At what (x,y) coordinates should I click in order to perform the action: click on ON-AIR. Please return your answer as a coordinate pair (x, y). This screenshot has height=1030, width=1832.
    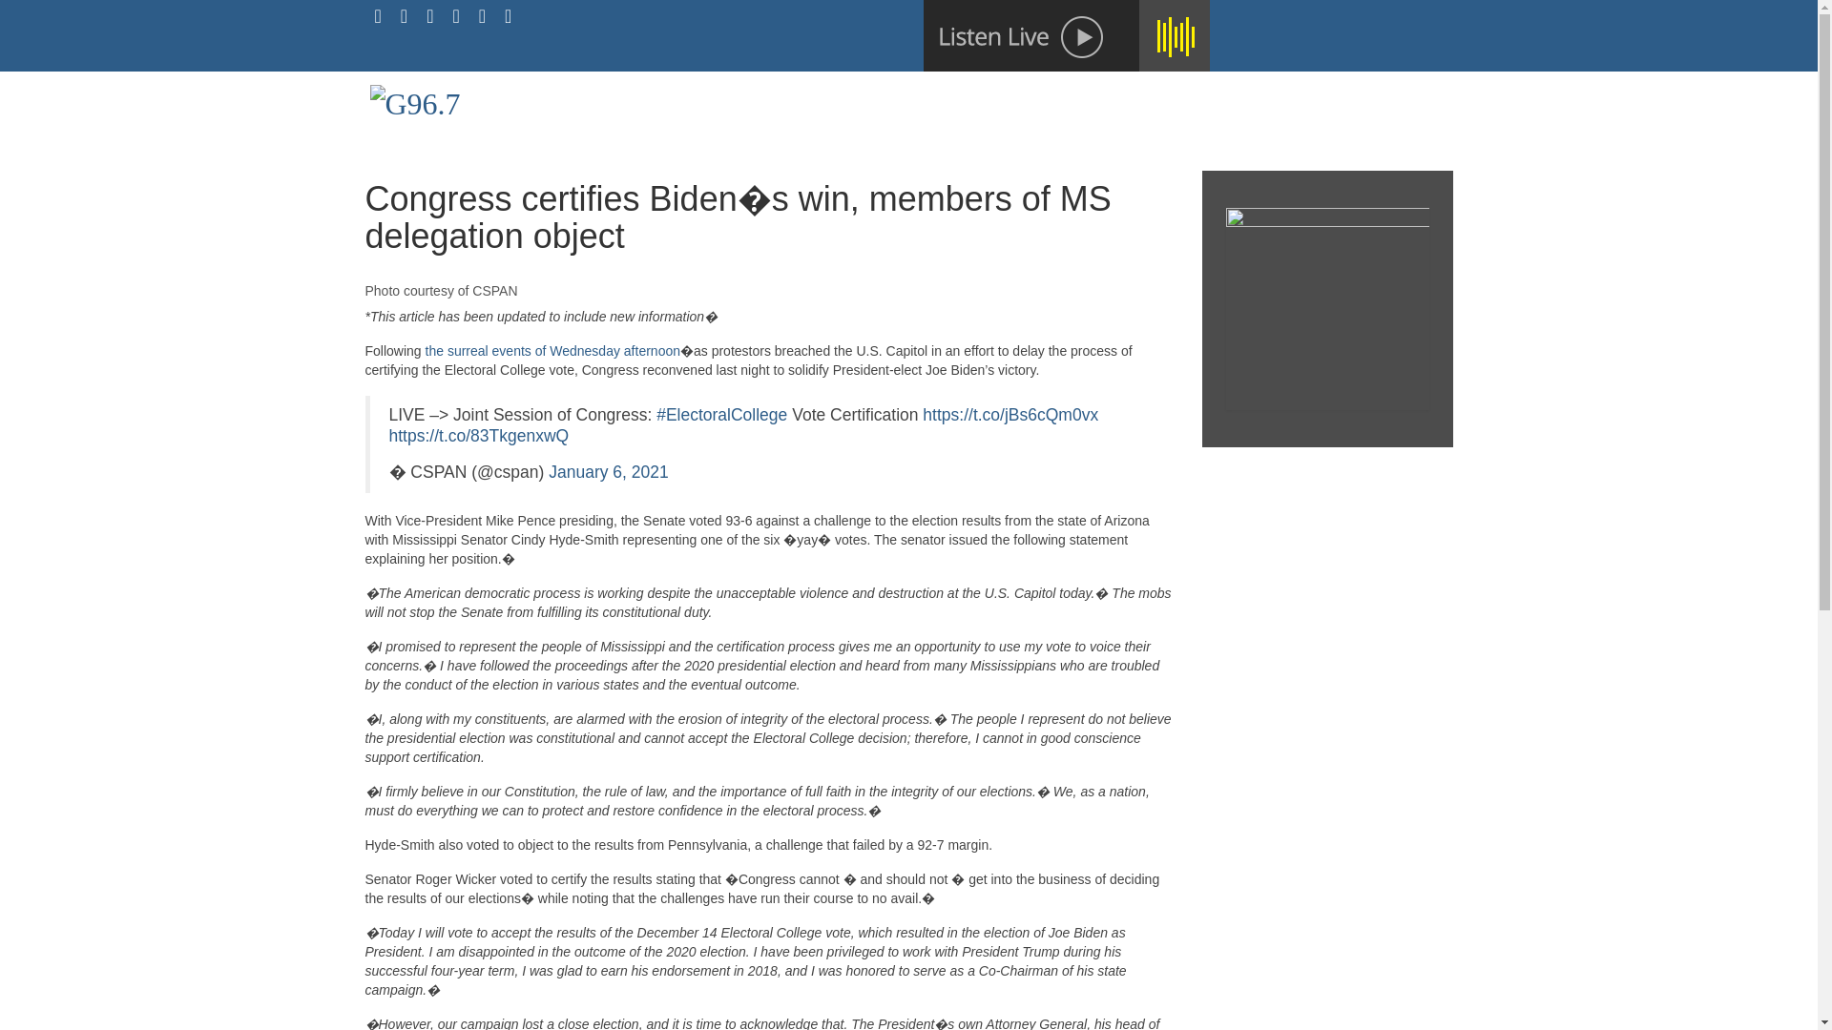
    Looking at the image, I should click on (1128, 99).